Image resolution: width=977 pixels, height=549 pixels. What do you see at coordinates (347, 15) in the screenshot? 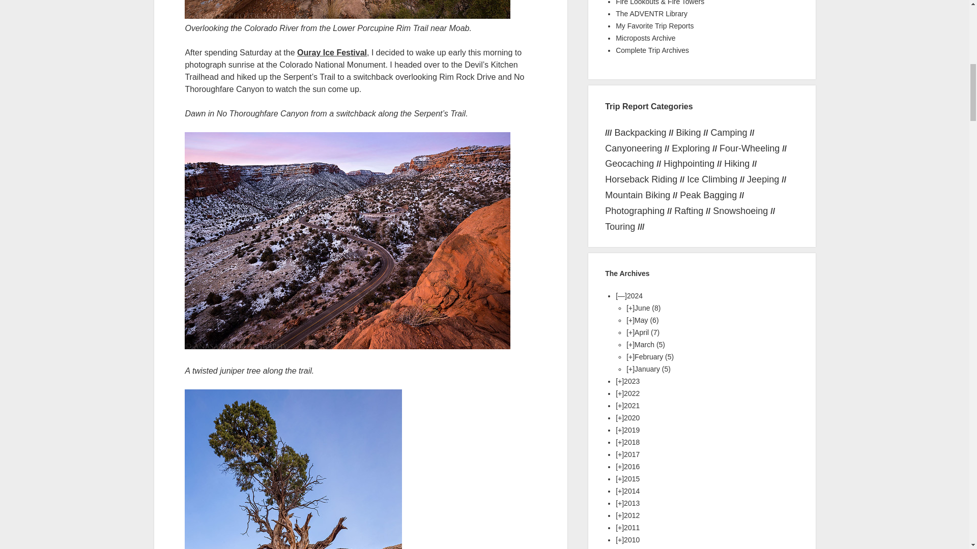
I see `Above the Colorado` at bounding box center [347, 15].